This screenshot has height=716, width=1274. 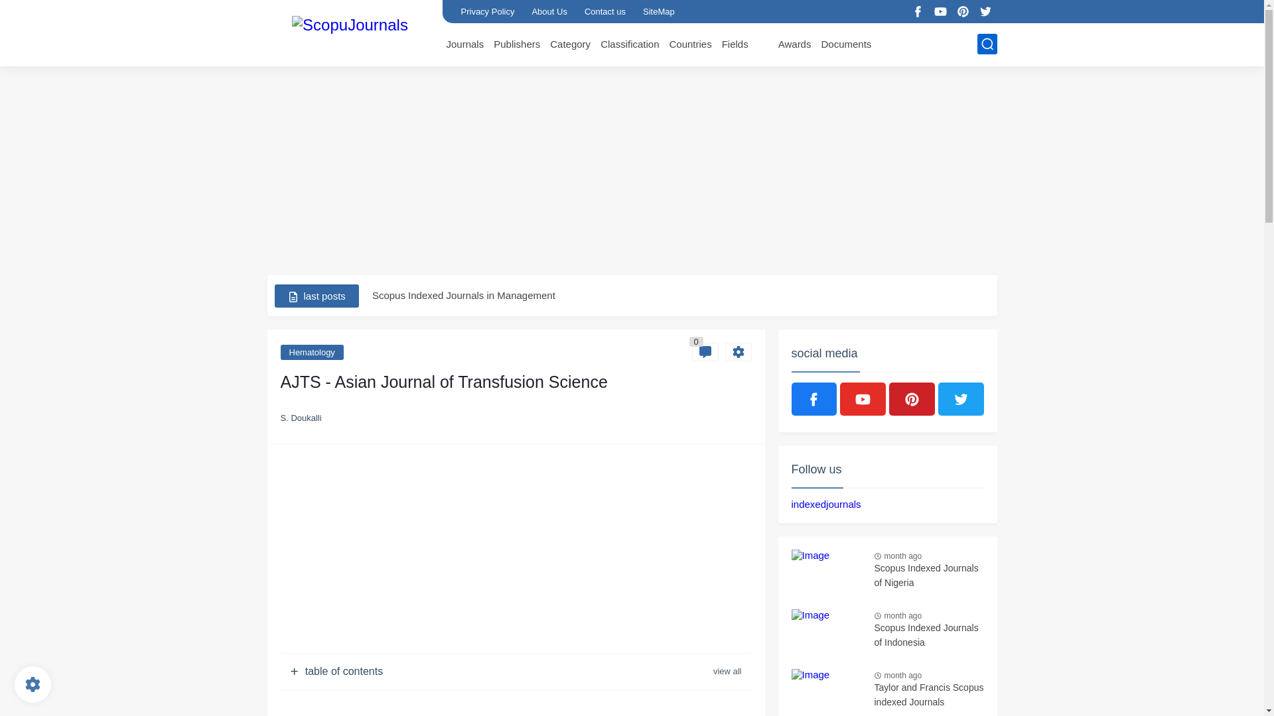 What do you see at coordinates (517, 44) in the screenshot?
I see `Publishers` at bounding box center [517, 44].